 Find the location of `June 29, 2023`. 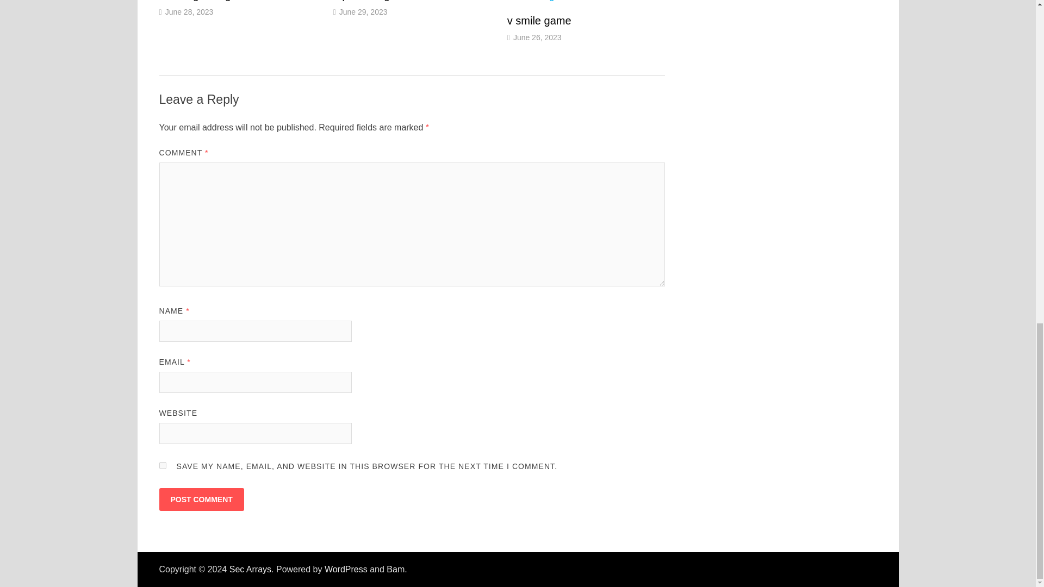

June 29, 2023 is located at coordinates (363, 11).